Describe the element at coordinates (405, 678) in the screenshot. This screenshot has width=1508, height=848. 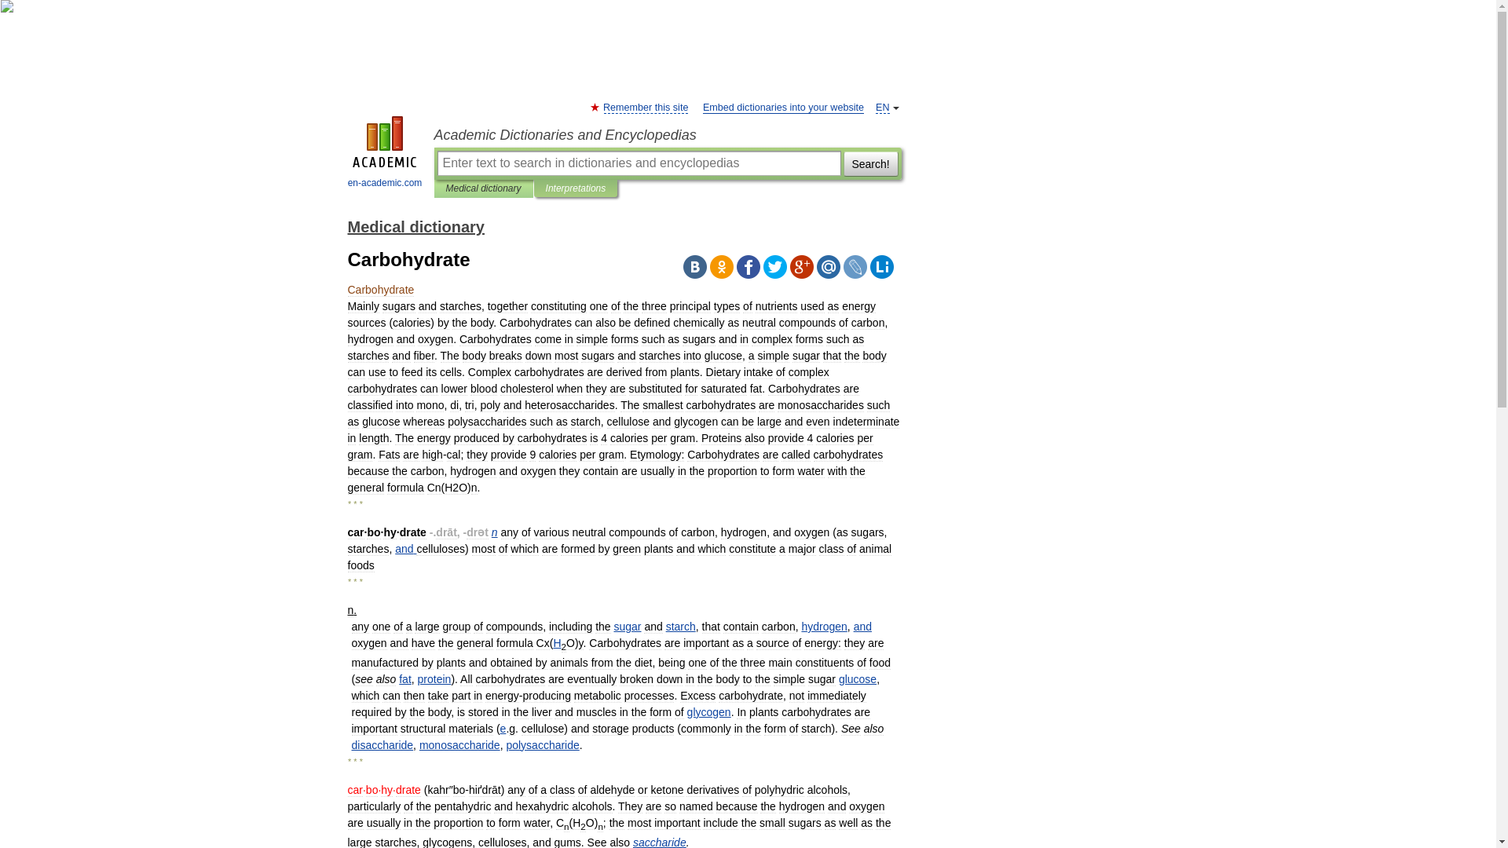
I see `fat` at that location.